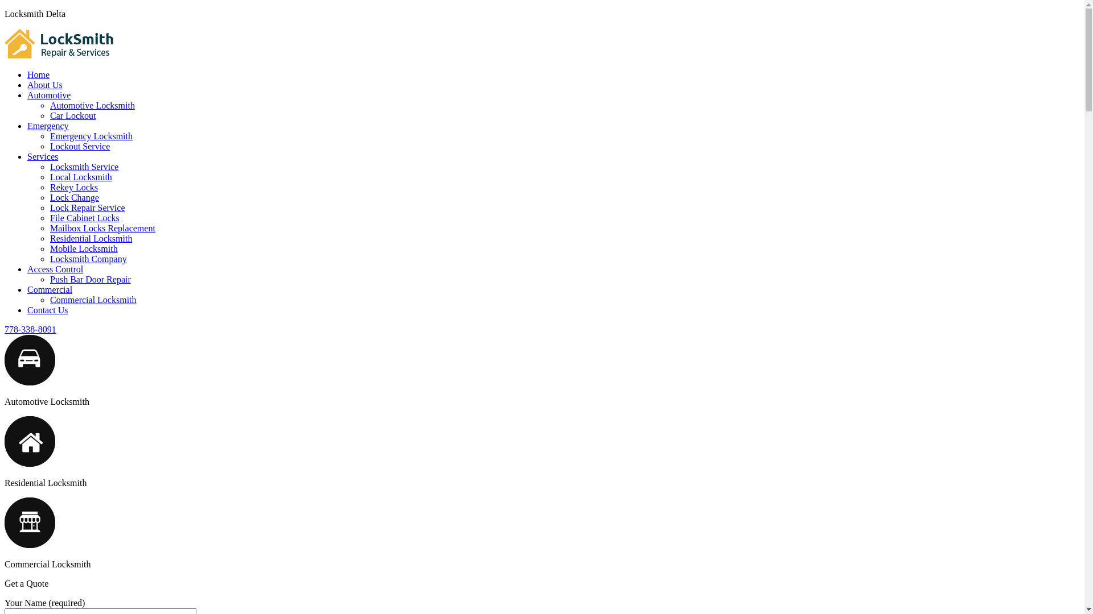 Image resolution: width=1093 pixels, height=614 pixels. I want to click on Lockout Service, so click(80, 147).